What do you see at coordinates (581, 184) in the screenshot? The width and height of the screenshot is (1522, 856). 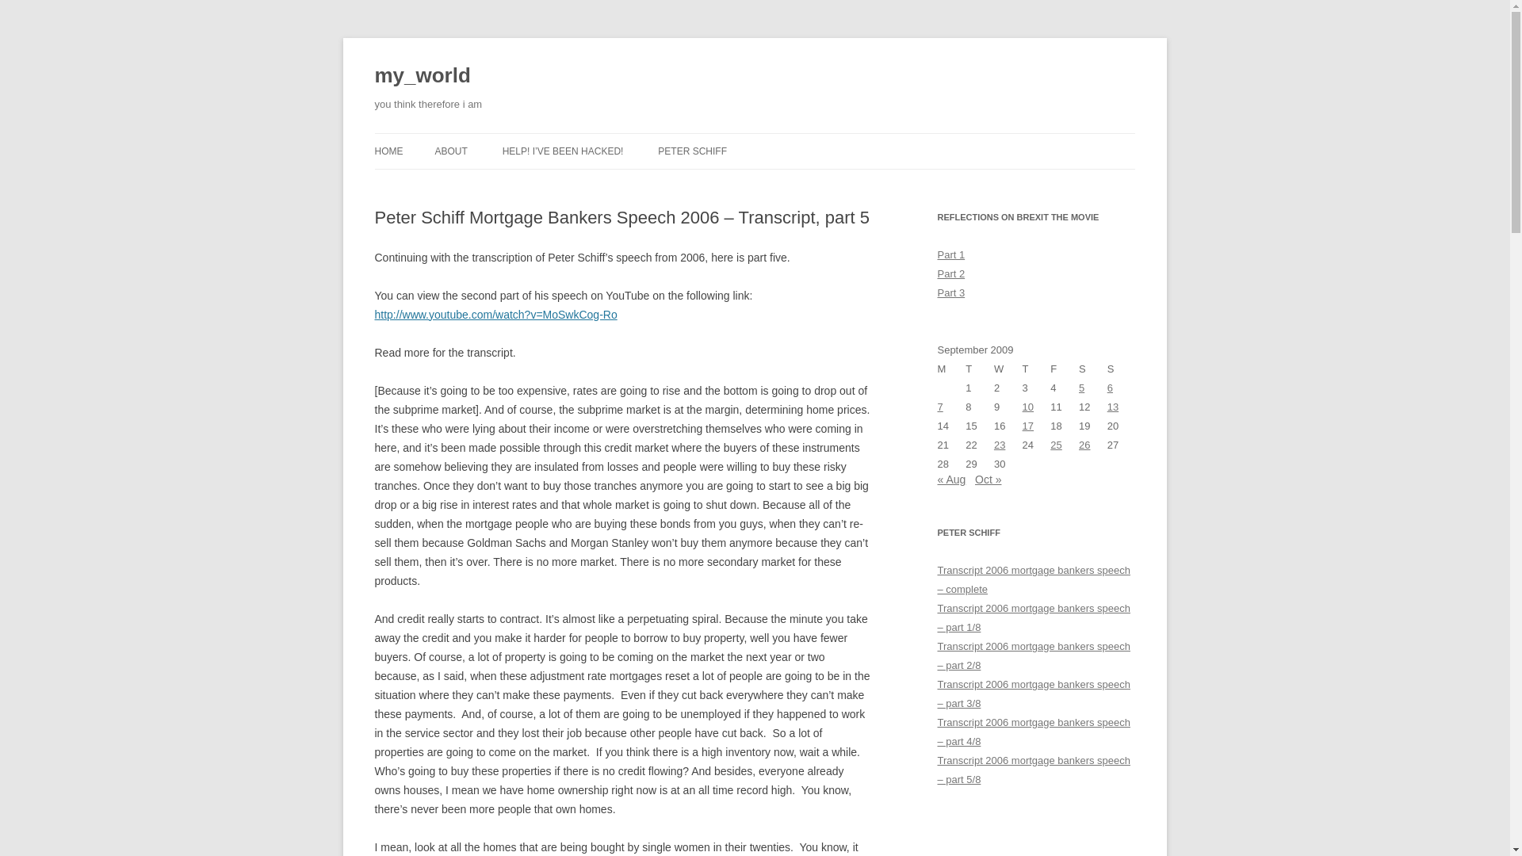 I see `ASSESS THE DAMAGE` at bounding box center [581, 184].